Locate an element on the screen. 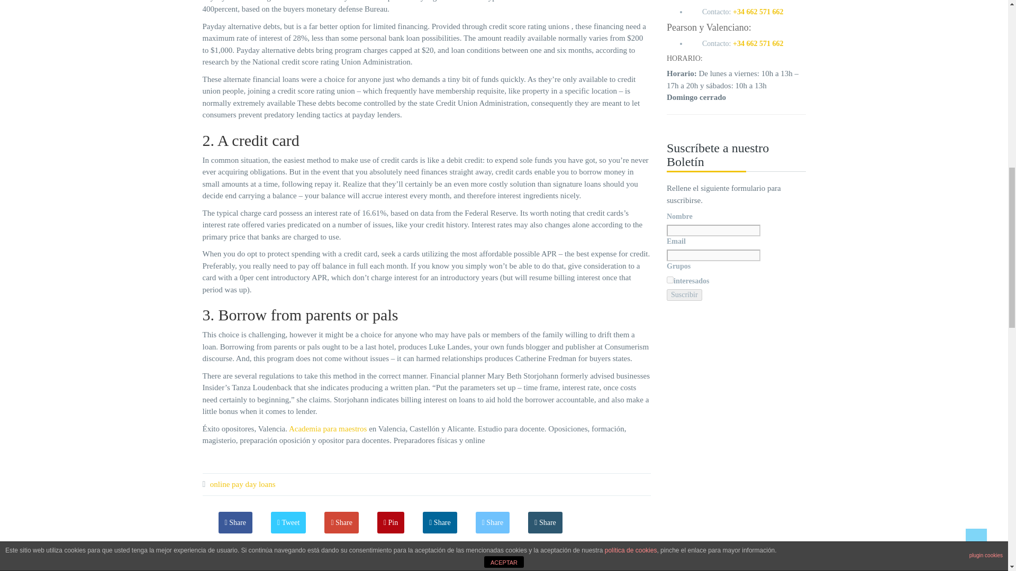 This screenshot has width=1016, height=571. Suscribir is located at coordinates (684, 295).